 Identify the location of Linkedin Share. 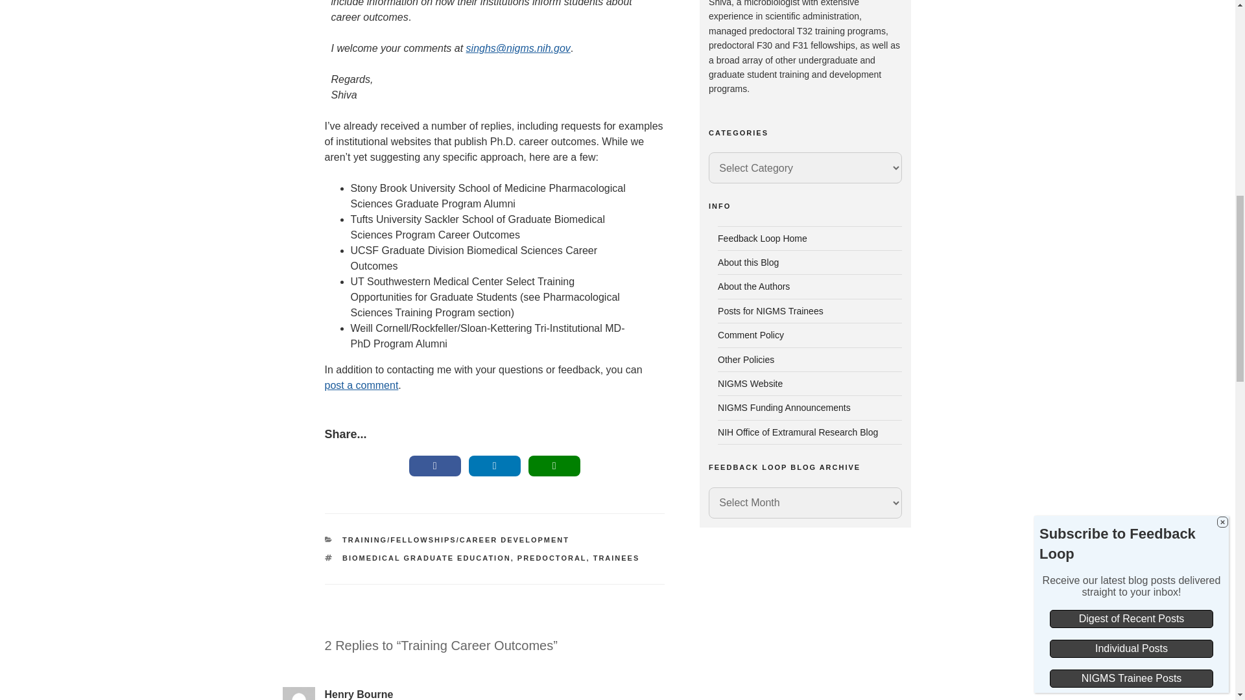
(494, 466).